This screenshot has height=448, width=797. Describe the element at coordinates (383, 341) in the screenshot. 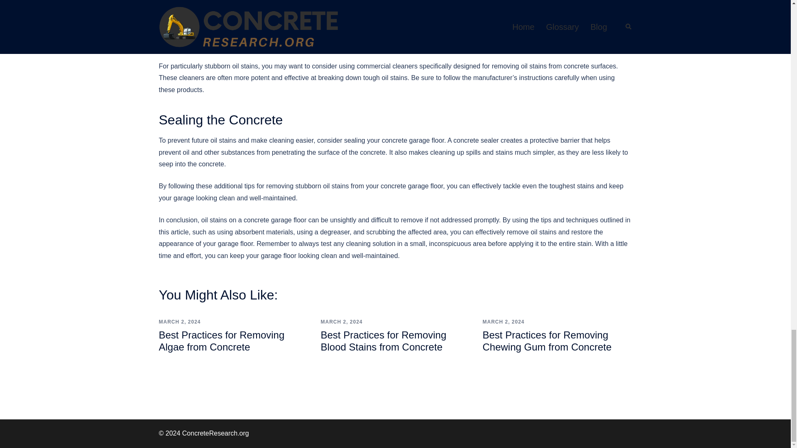

I see `Best Practices for Removing Blood Stains from Concrete` at that location.